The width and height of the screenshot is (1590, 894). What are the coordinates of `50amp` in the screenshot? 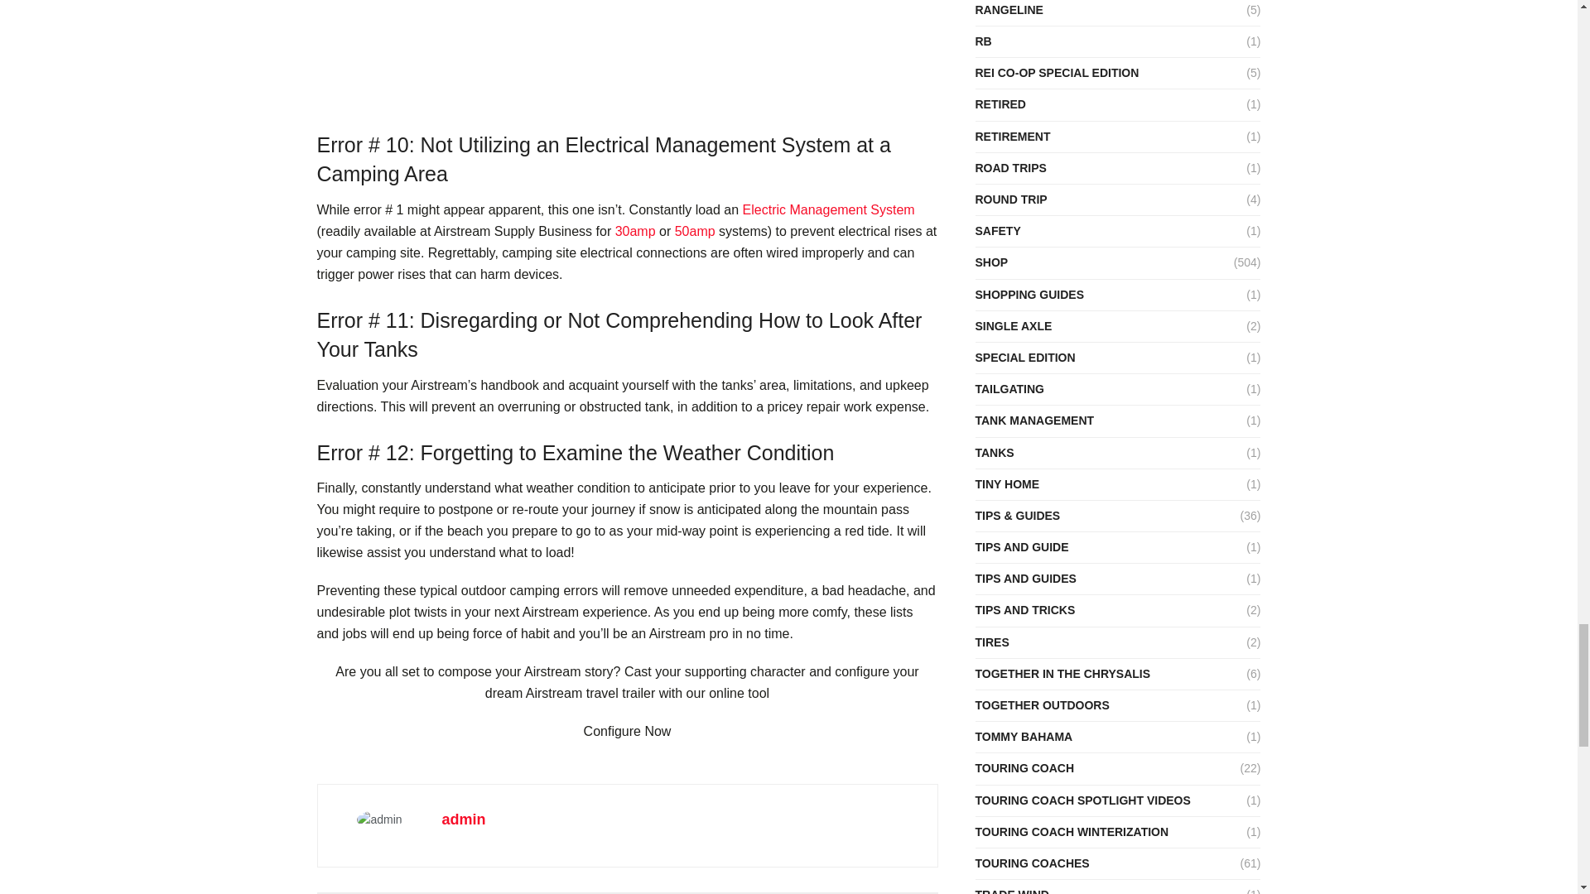 It's located at (695, 232).